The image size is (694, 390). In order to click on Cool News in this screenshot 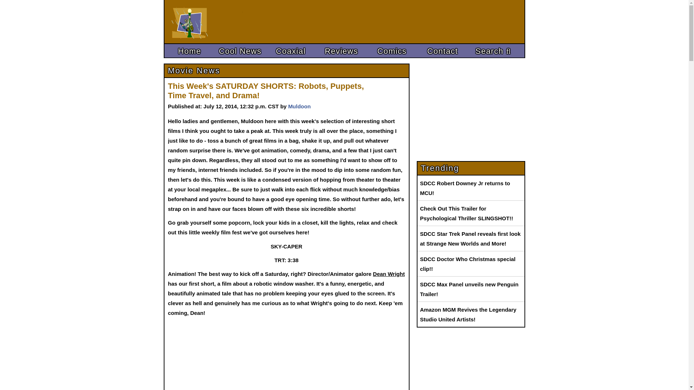, I will do `click(240, 51)`.